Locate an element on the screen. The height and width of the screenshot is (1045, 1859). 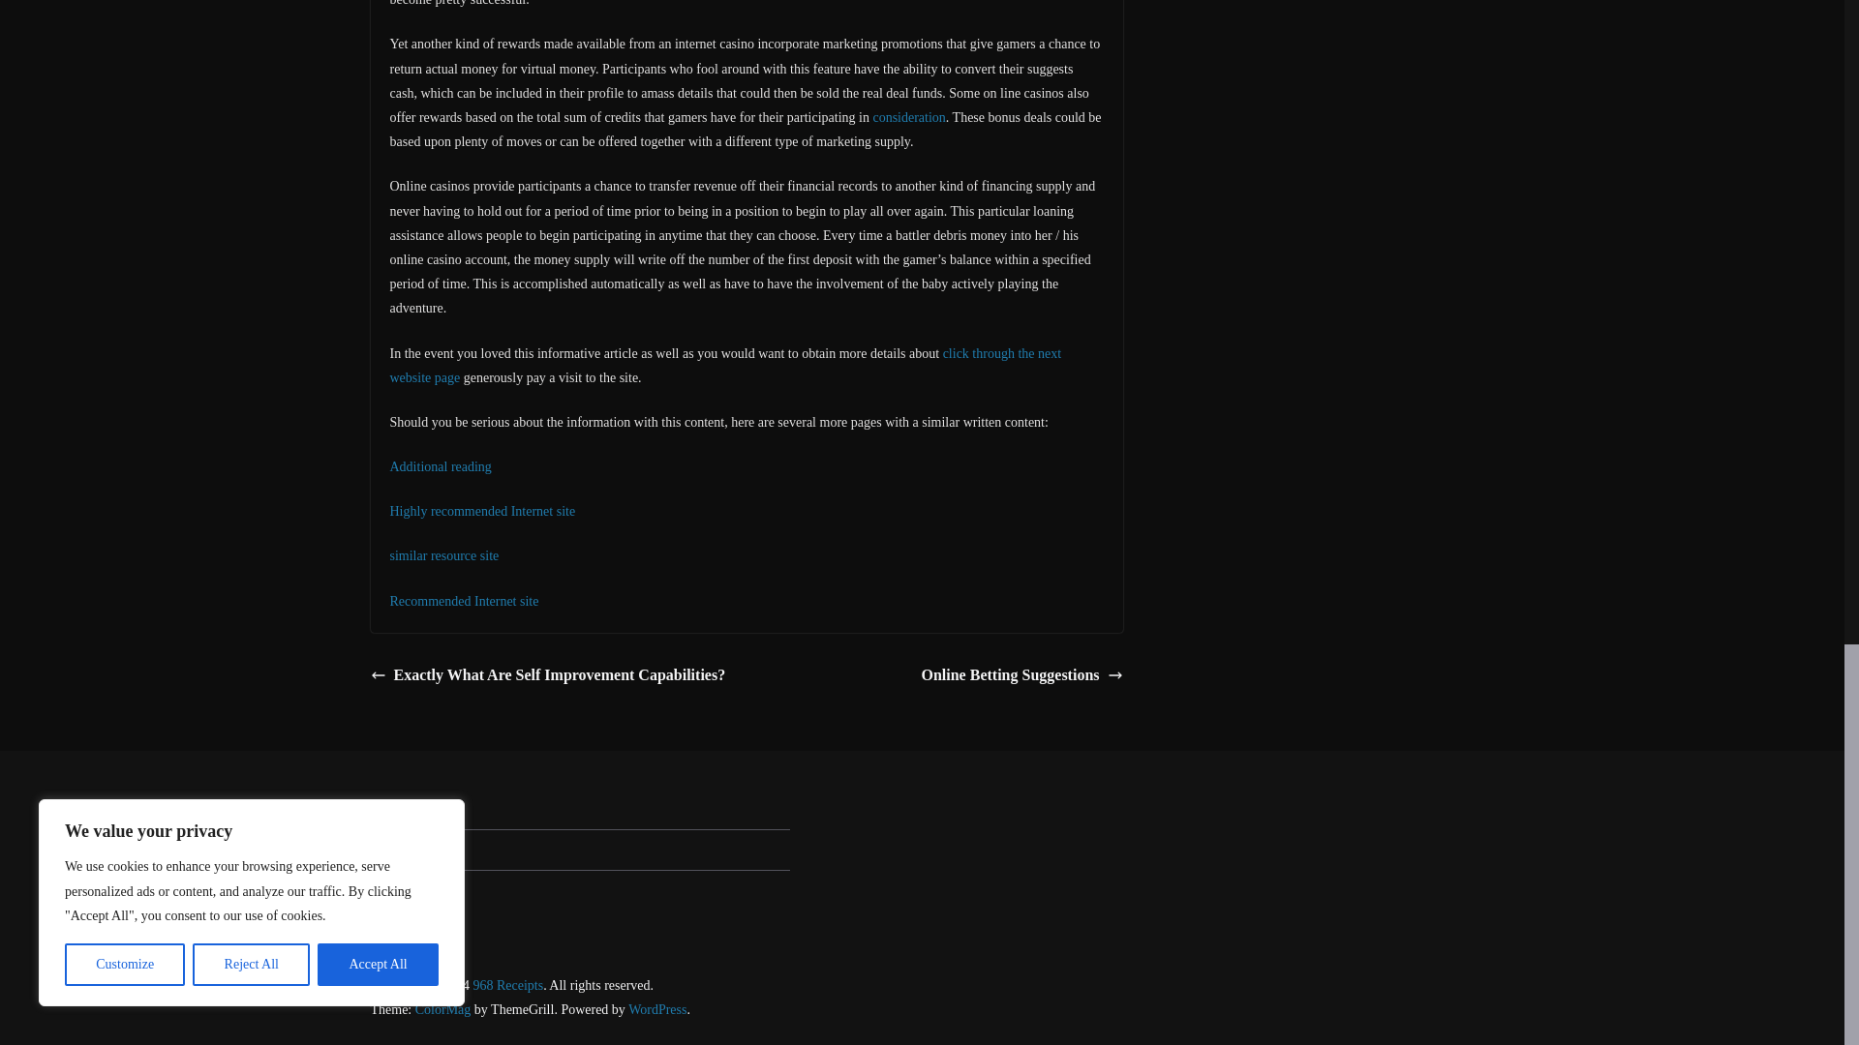
Highly recommended Internet site is located at coordinates (481, 511).